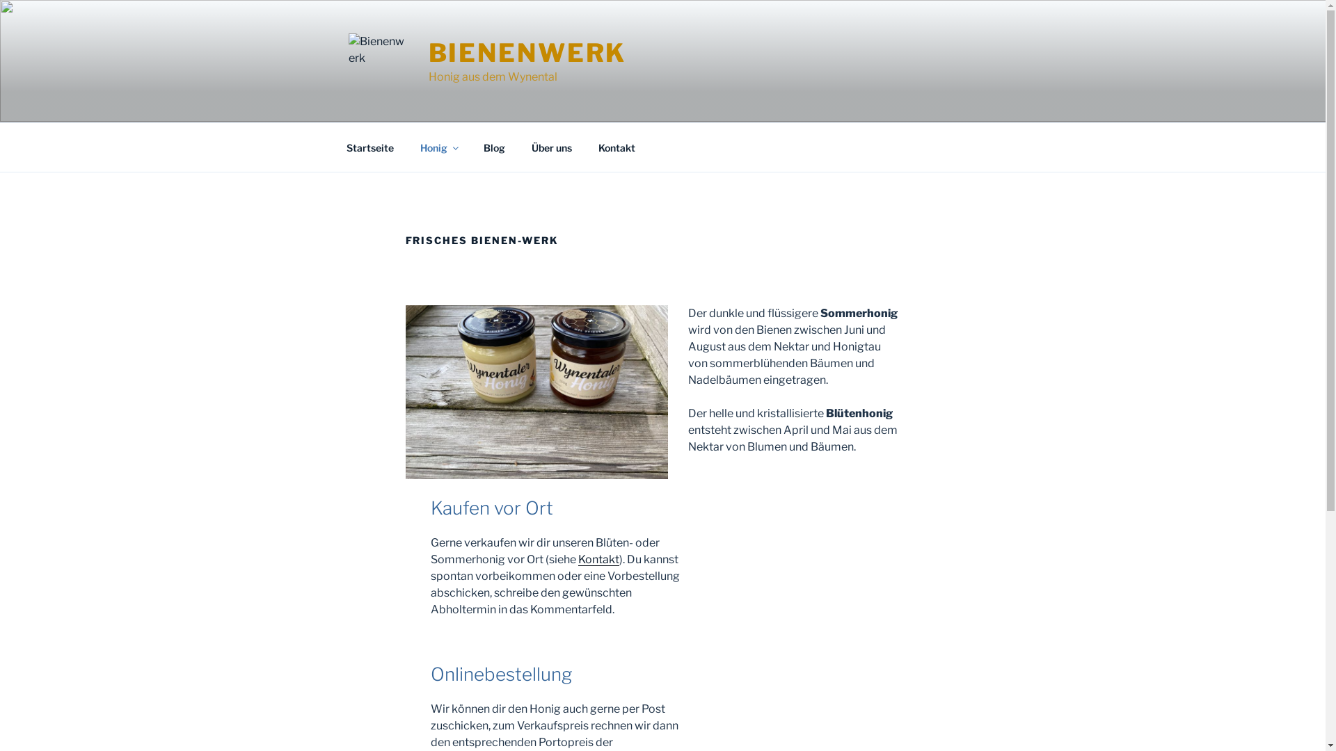  Describe the element at coordinates (617, 147) in the screenshot. I see `Kontakt` at that location.